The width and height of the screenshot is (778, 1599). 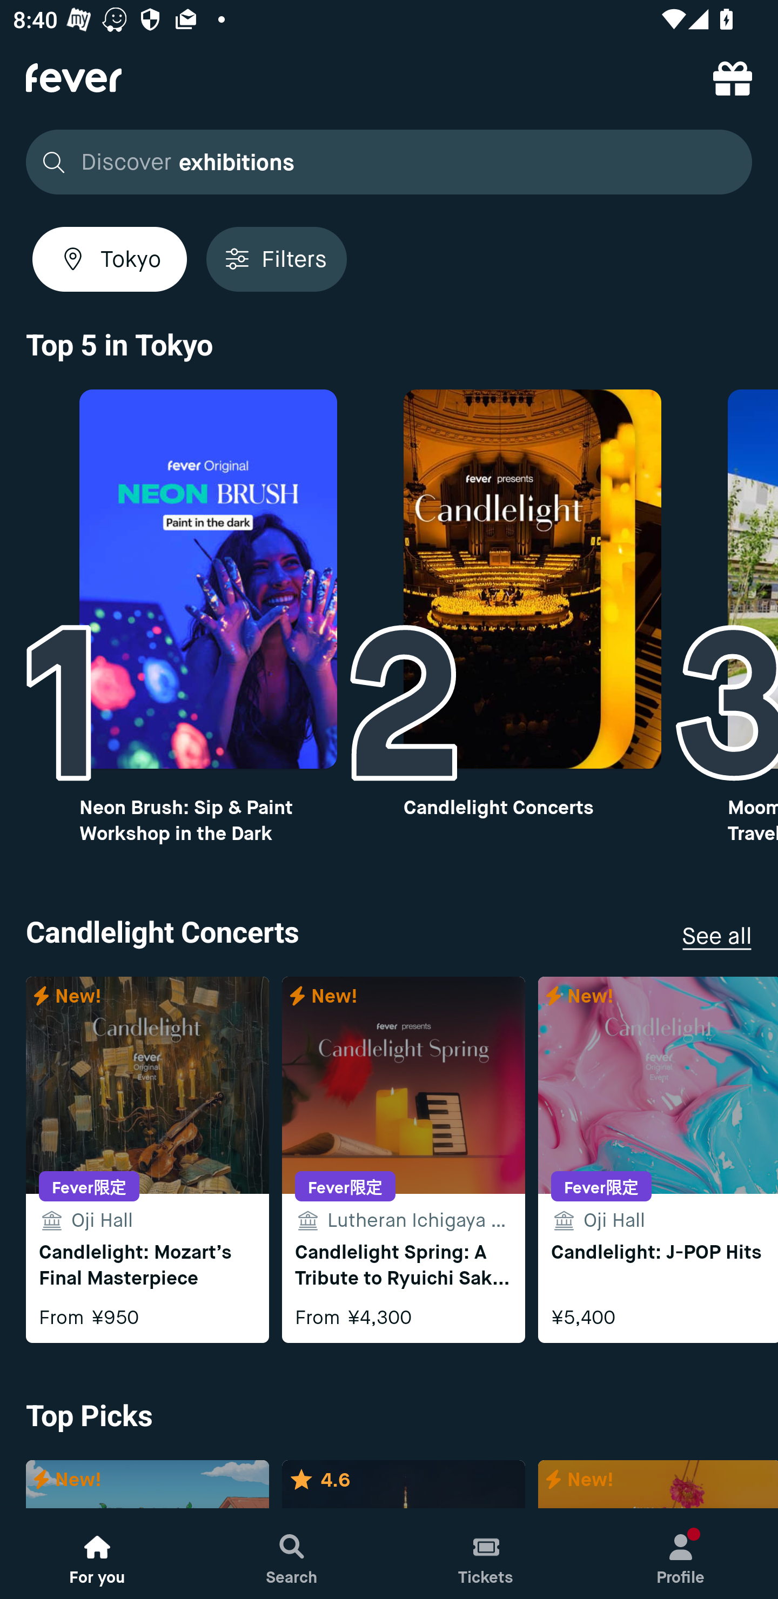 What do you see at coordinates (681, 1554) in the screenshot?
I see `Profile, New notification Profile` at bounding box center [681, 1554].